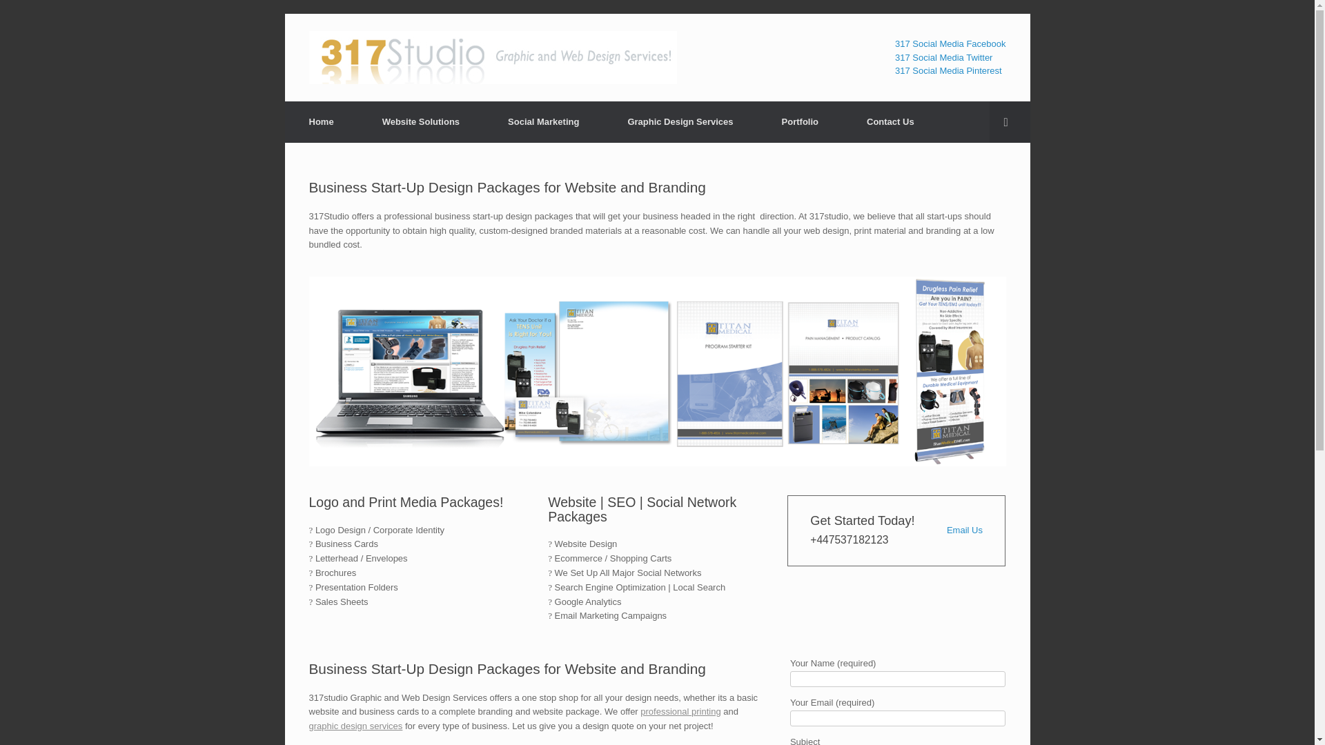  What do you see at coordinates (890, 122) in the screenshot?
I see `Contact Us` at bounding box center [890, 122].